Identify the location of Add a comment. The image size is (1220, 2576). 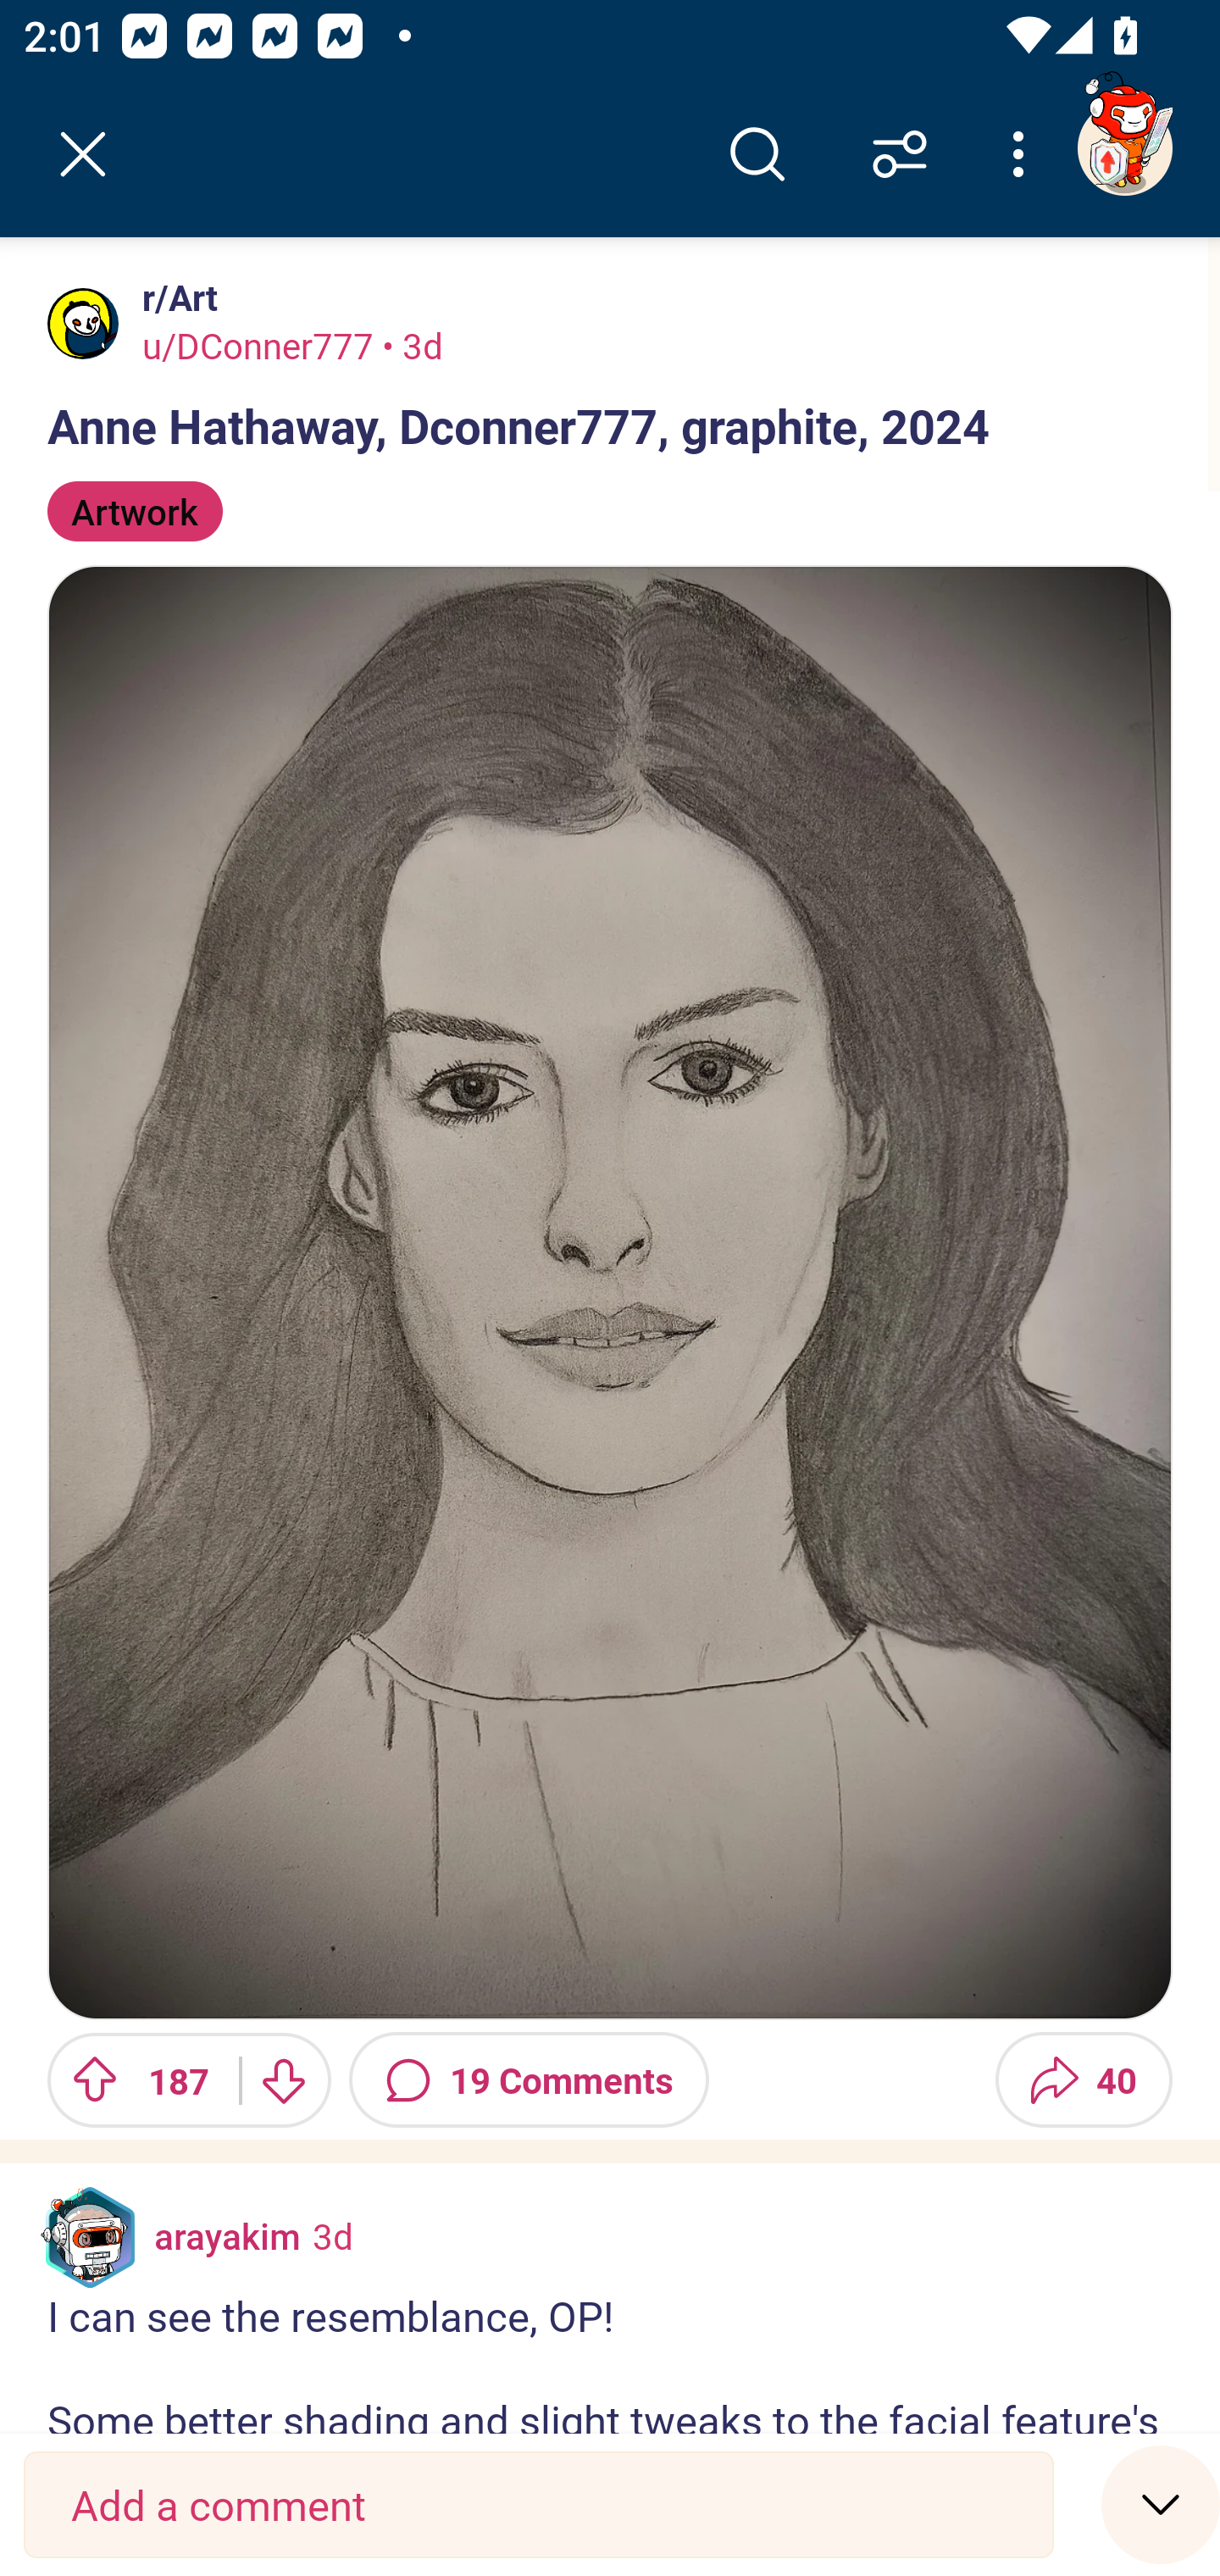
(539, 2505).